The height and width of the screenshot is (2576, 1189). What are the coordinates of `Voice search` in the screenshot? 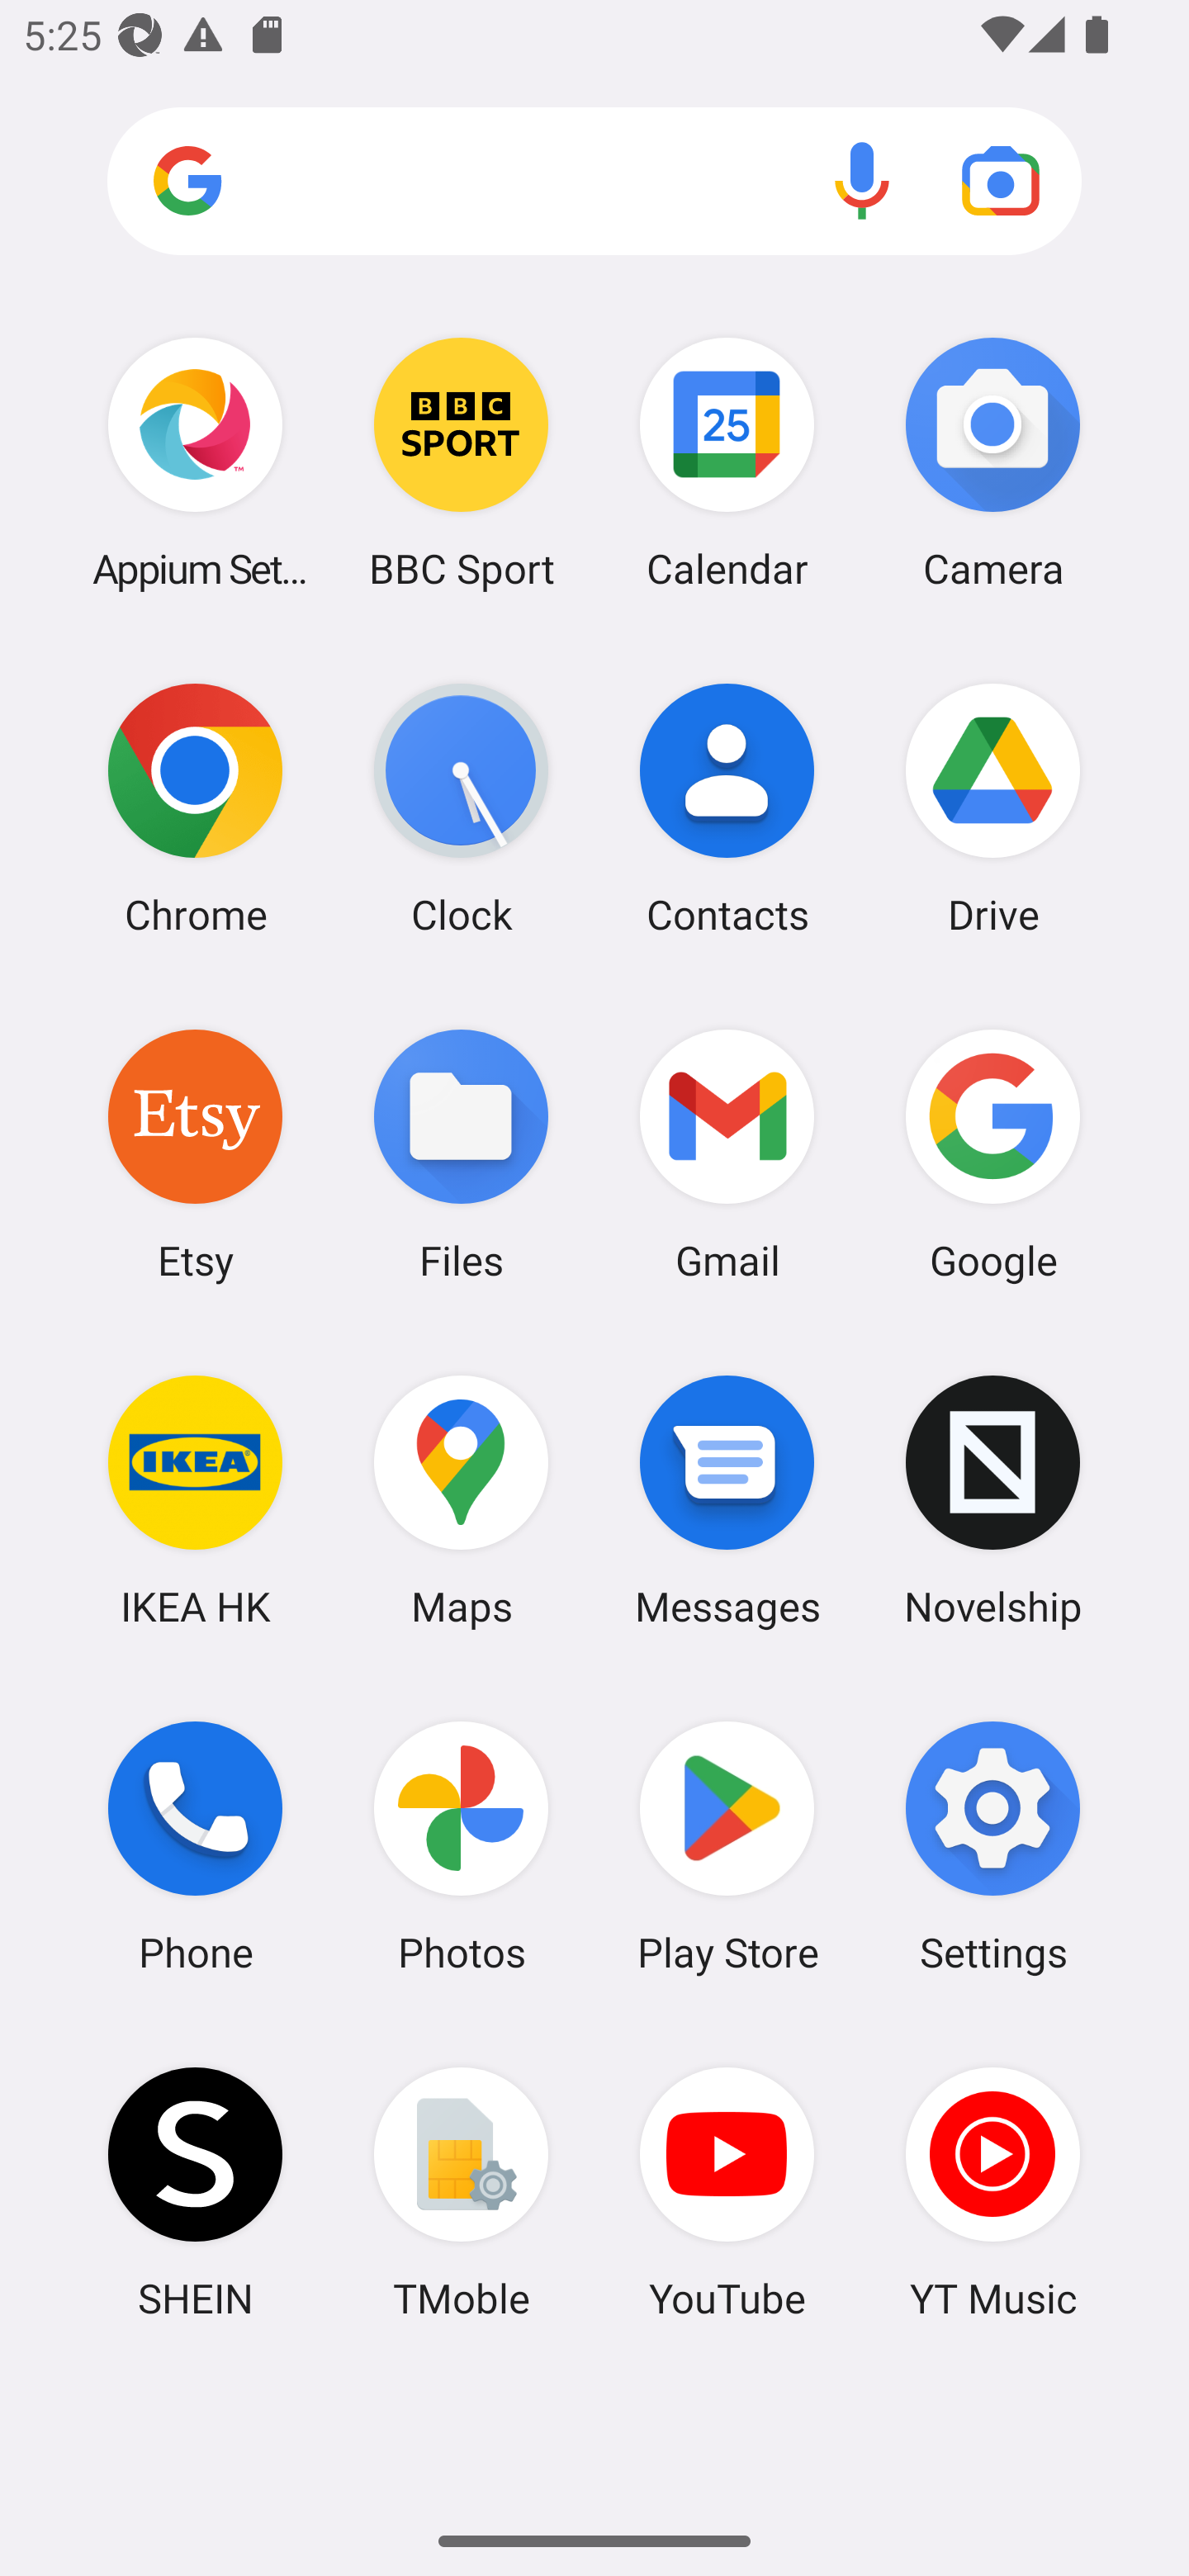 It's located at (862, 180).